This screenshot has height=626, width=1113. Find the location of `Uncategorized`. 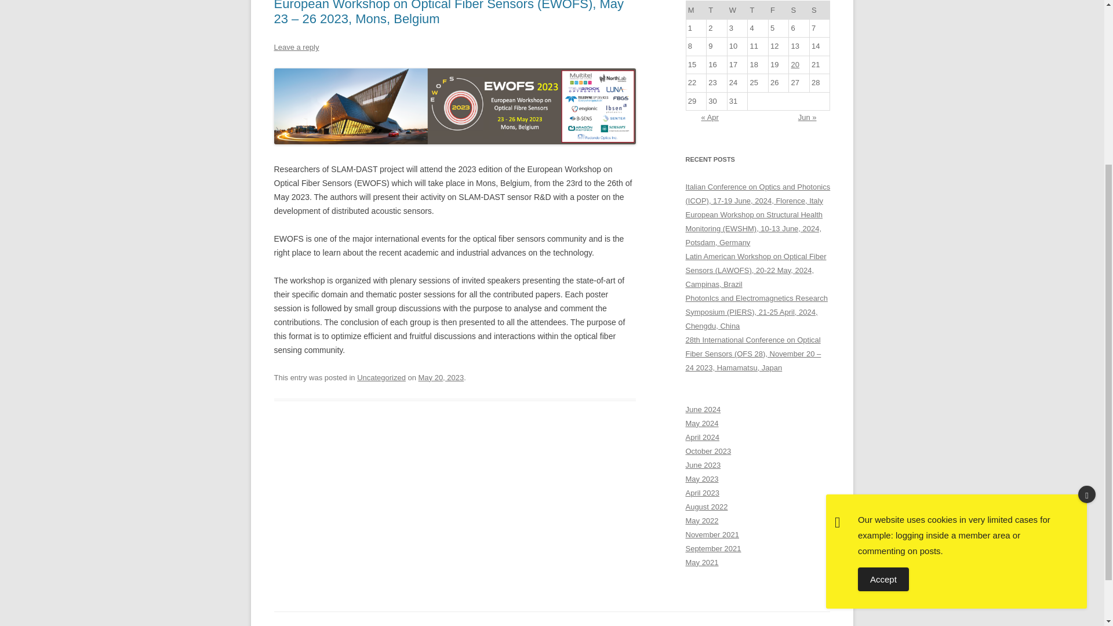

Uncategorized is located at coordinates (381, 377).